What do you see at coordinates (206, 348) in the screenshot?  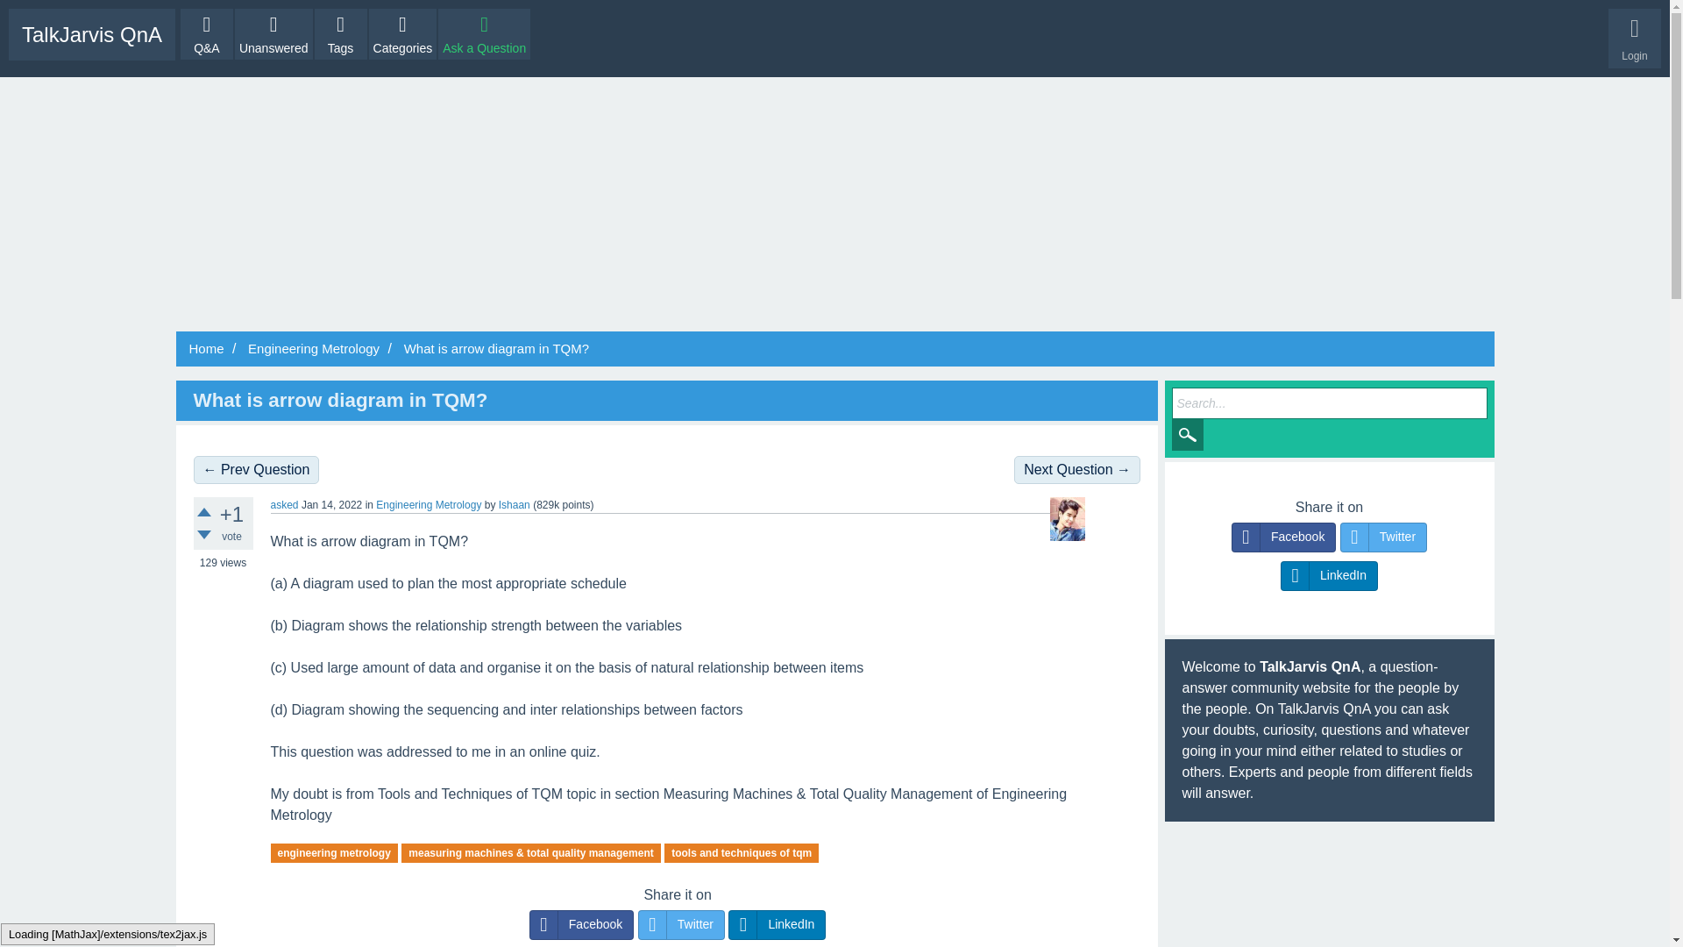 I see `Home` at bounding box center [206, 348].